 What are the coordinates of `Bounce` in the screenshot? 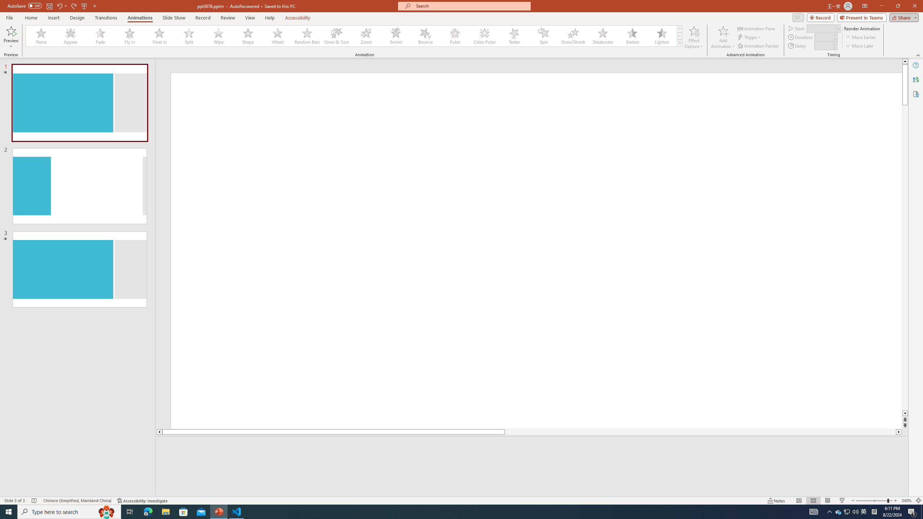 It's located at (425, 36).